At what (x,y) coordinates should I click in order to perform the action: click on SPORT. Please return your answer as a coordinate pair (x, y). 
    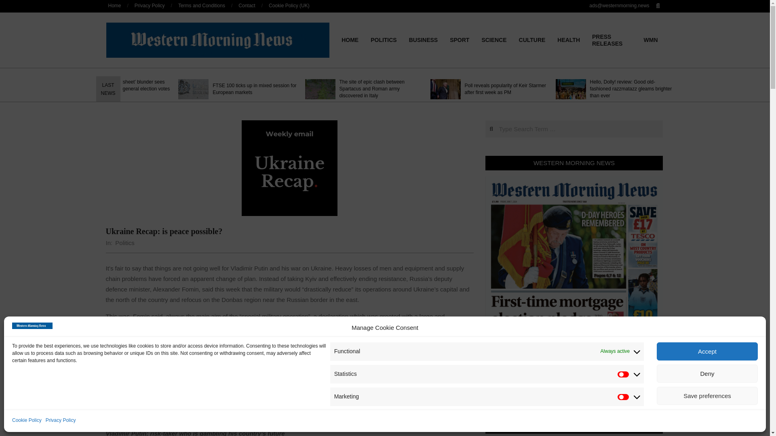
    Looking at the image, I should click on (459, 40).